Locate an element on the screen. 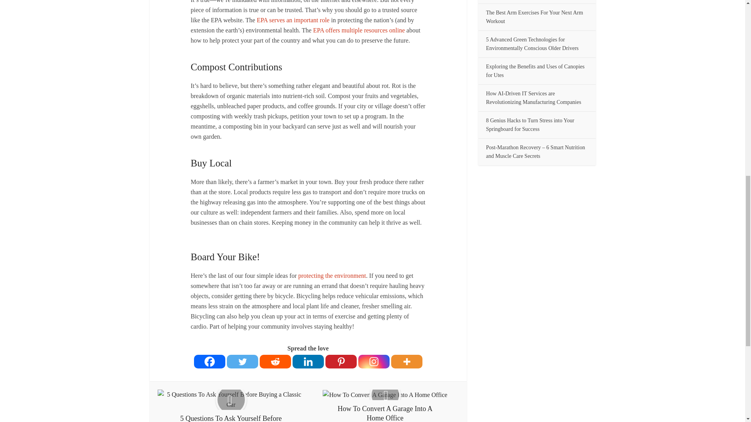 The image size is (751, 422). 5 Questions To Ask Yourself Before Buying a Classic Car is located at coordinates (231, 406).